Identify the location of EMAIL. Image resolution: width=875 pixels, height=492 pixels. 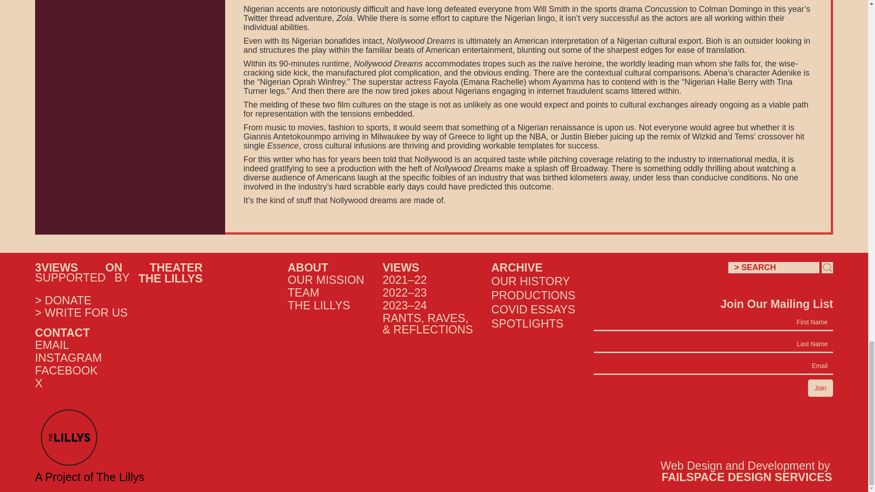
(52, 345).